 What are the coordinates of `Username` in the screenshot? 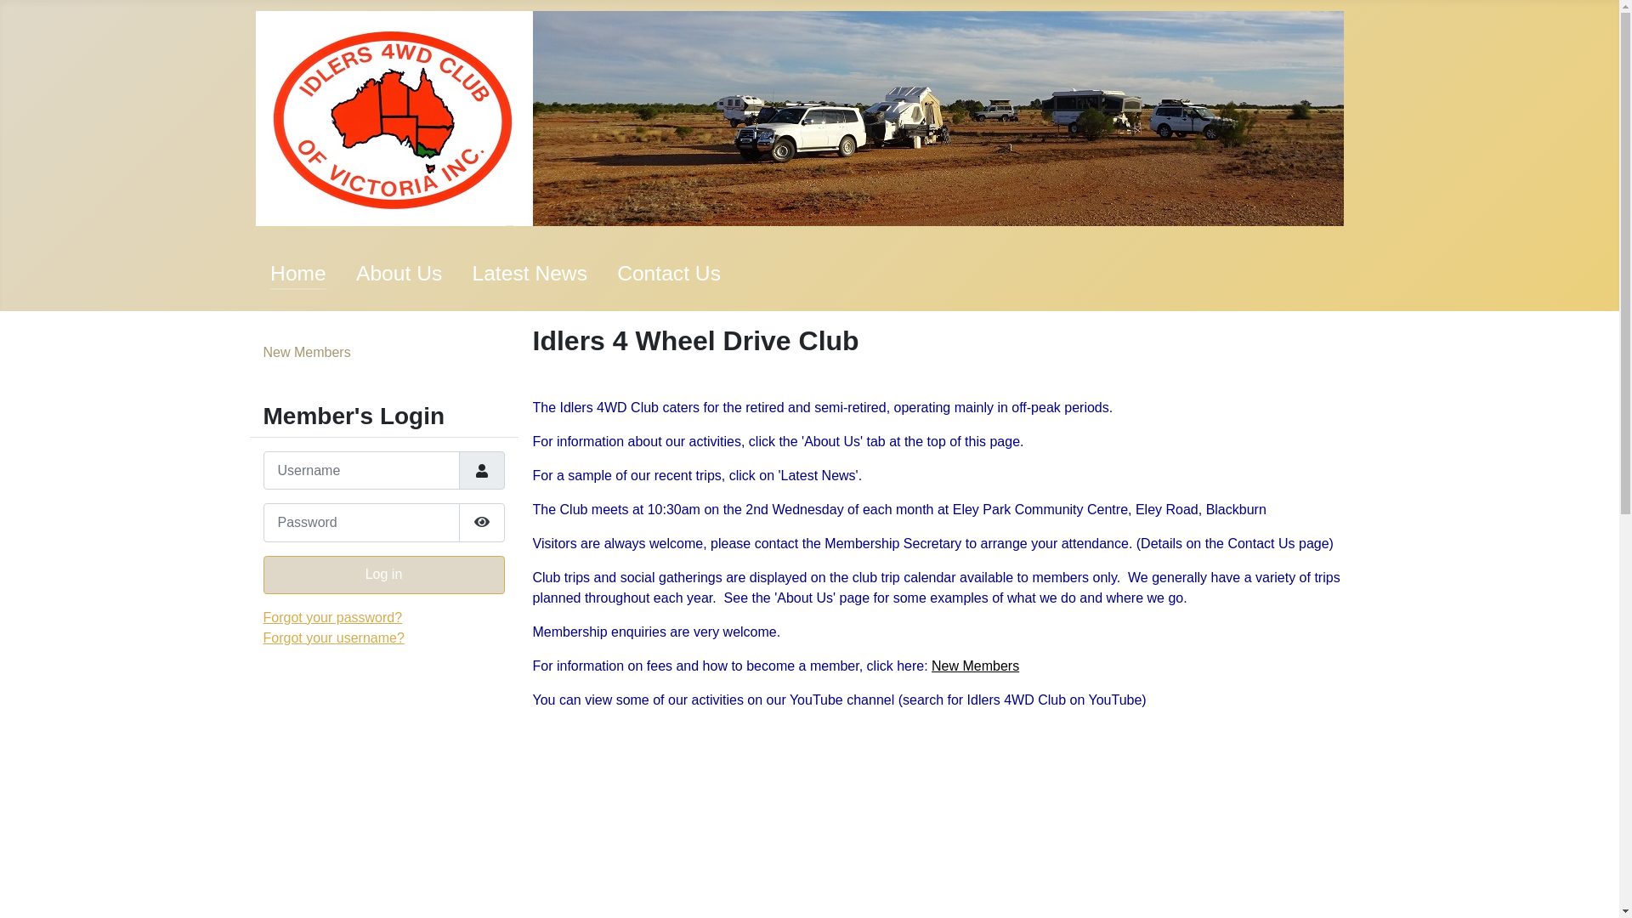 It's located at (482, 471).